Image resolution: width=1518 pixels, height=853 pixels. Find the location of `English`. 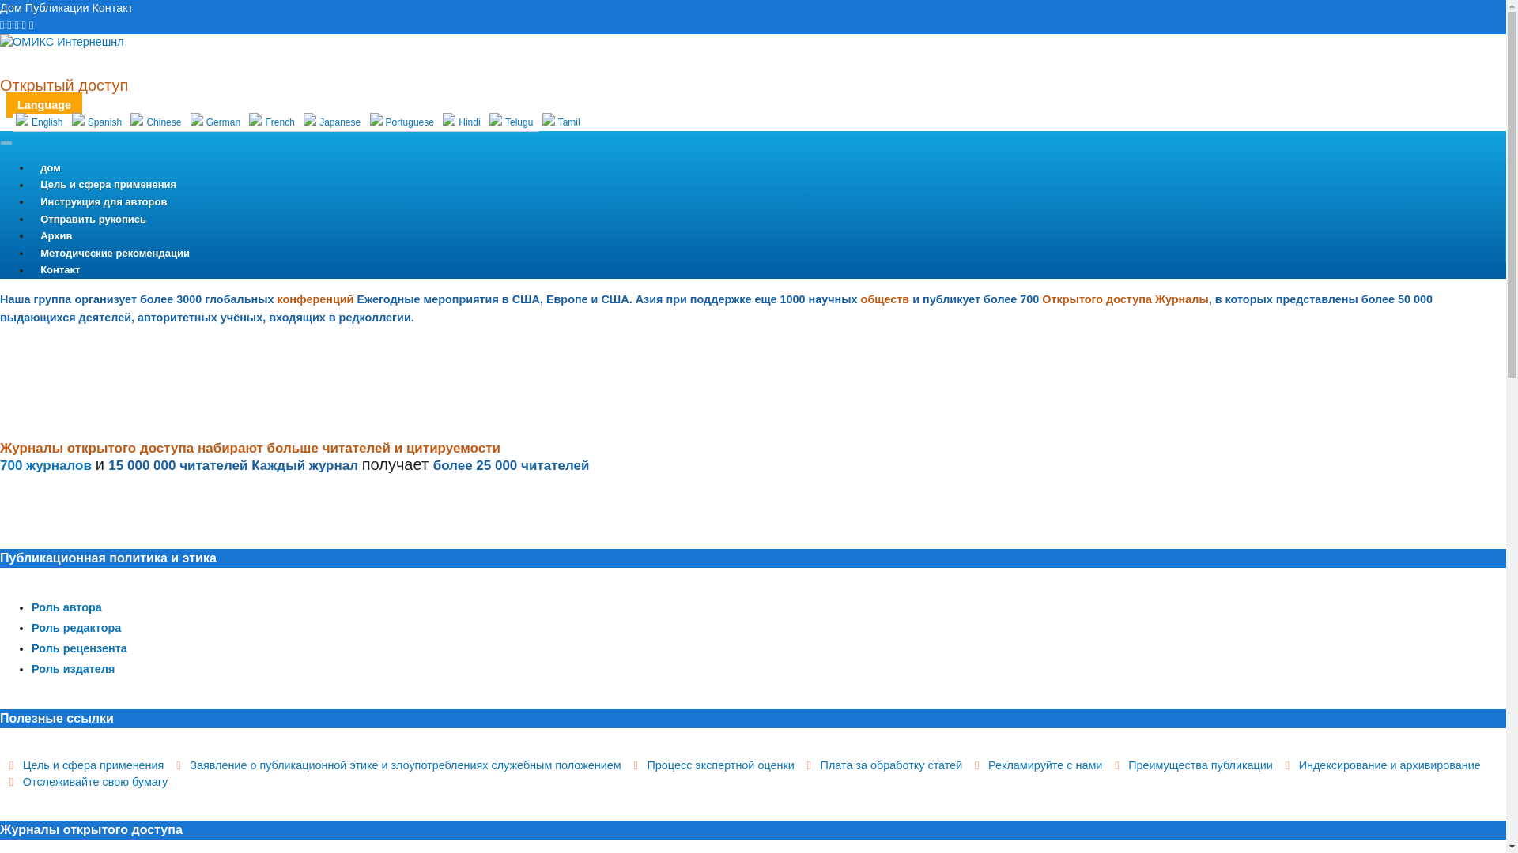

English is located at coordinates (40, 122).